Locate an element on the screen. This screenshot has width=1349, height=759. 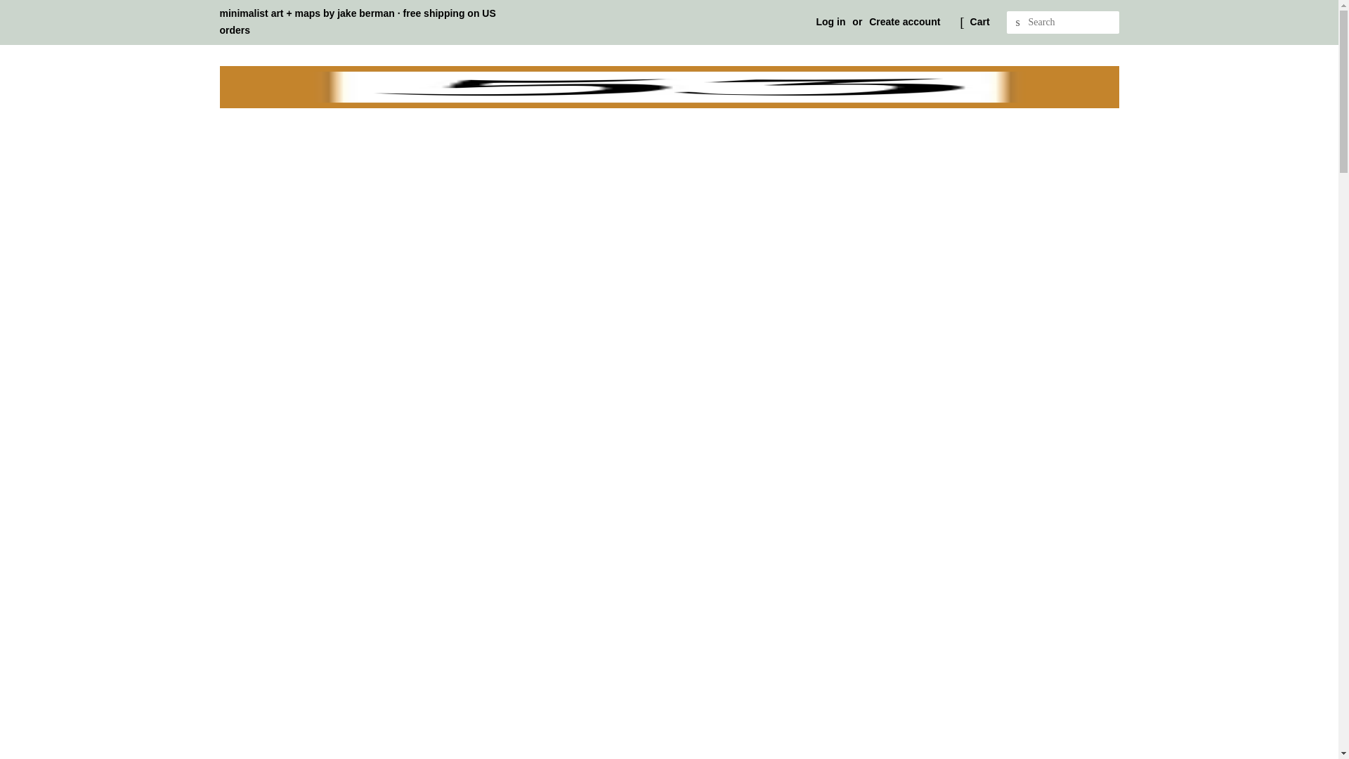
Search is located at coordinates (1017, 22).